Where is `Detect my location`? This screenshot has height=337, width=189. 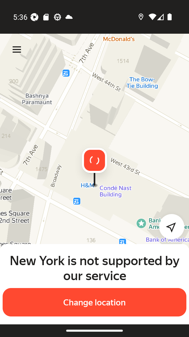 Detect my location is located at coordinates (169, 226).